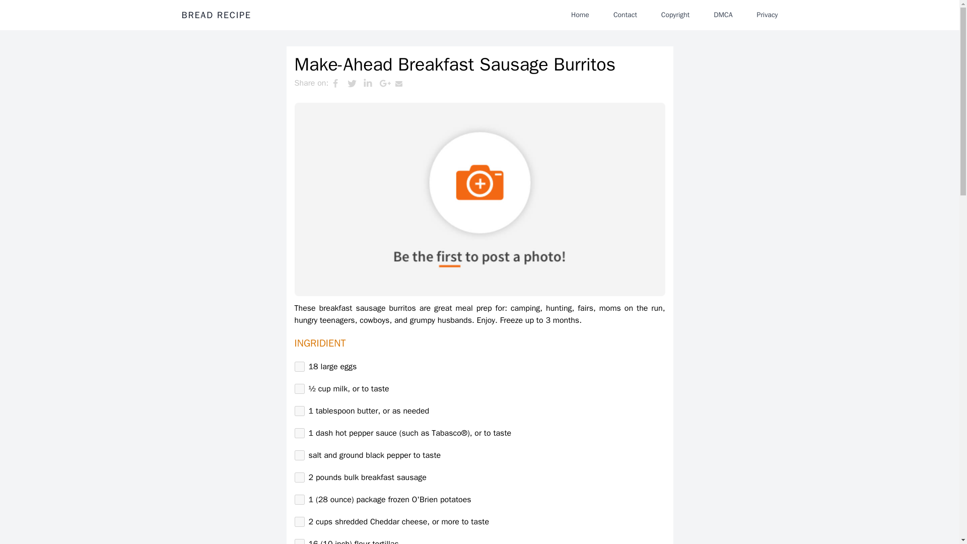 This screenshot has width=967, height=544. I want to click on on, so click(299, 455).